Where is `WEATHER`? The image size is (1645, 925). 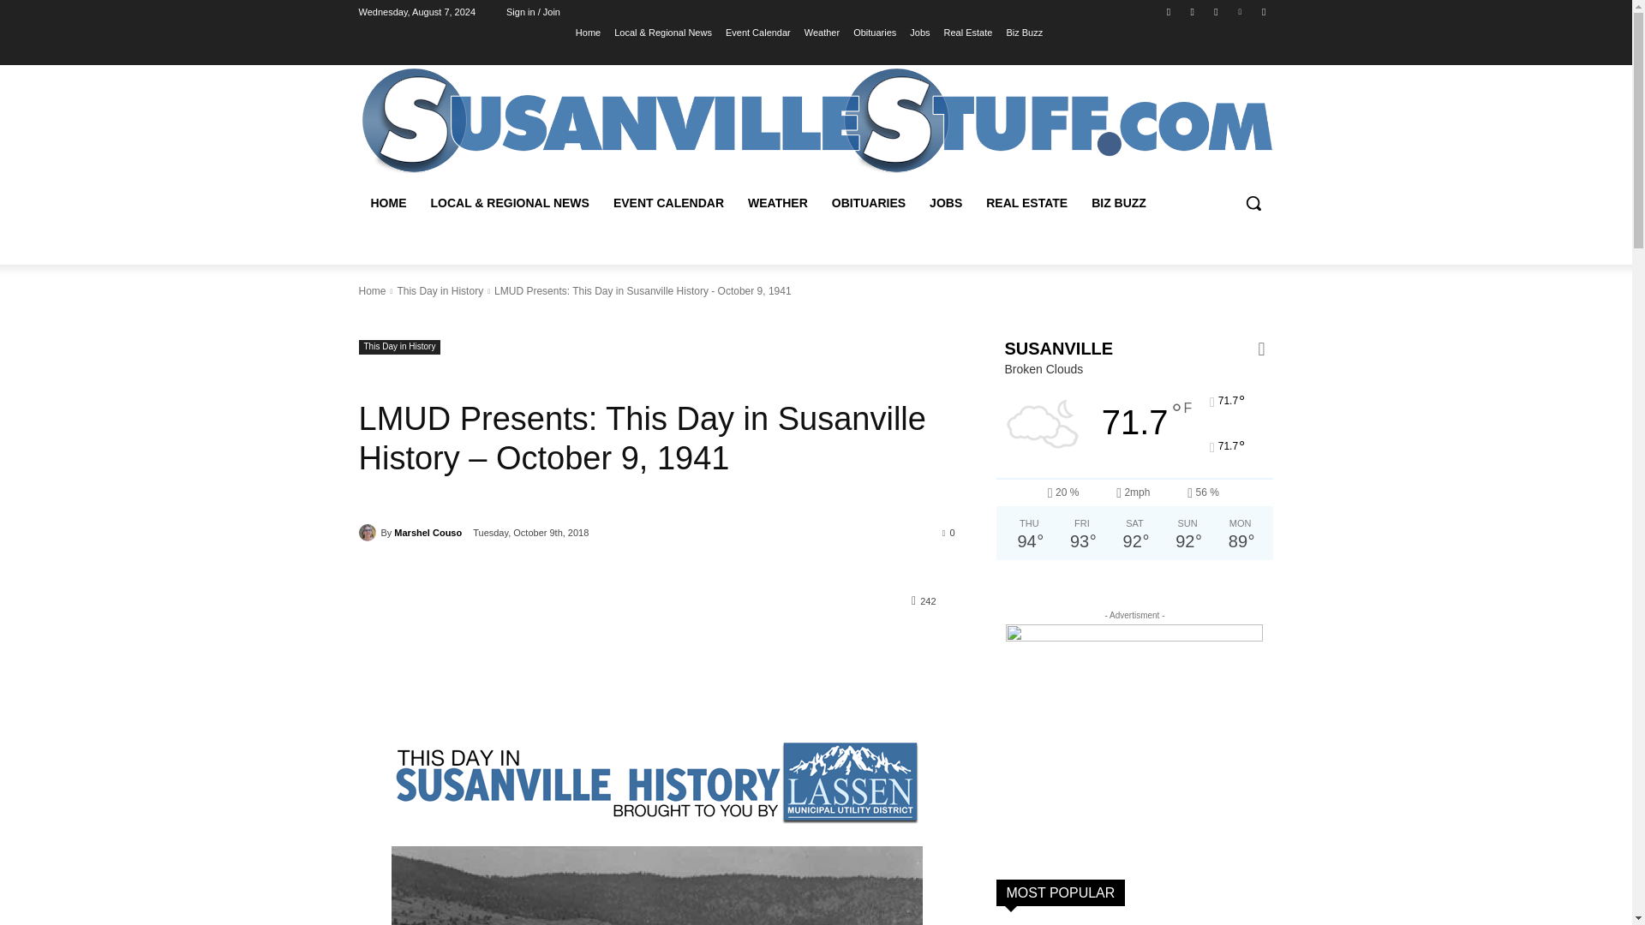
WEATHER is located at coordinates (777, 202).